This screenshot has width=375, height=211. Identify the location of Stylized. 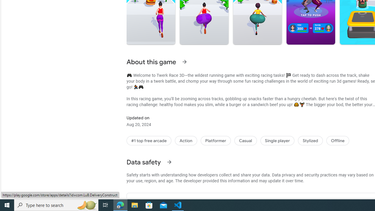
(310, 141).